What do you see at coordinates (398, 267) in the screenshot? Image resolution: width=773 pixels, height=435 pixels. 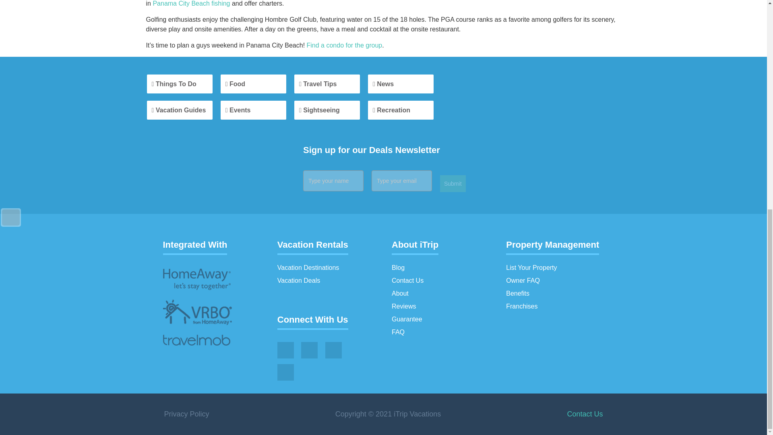 I see `Blog` at bounding box center [398, 267].